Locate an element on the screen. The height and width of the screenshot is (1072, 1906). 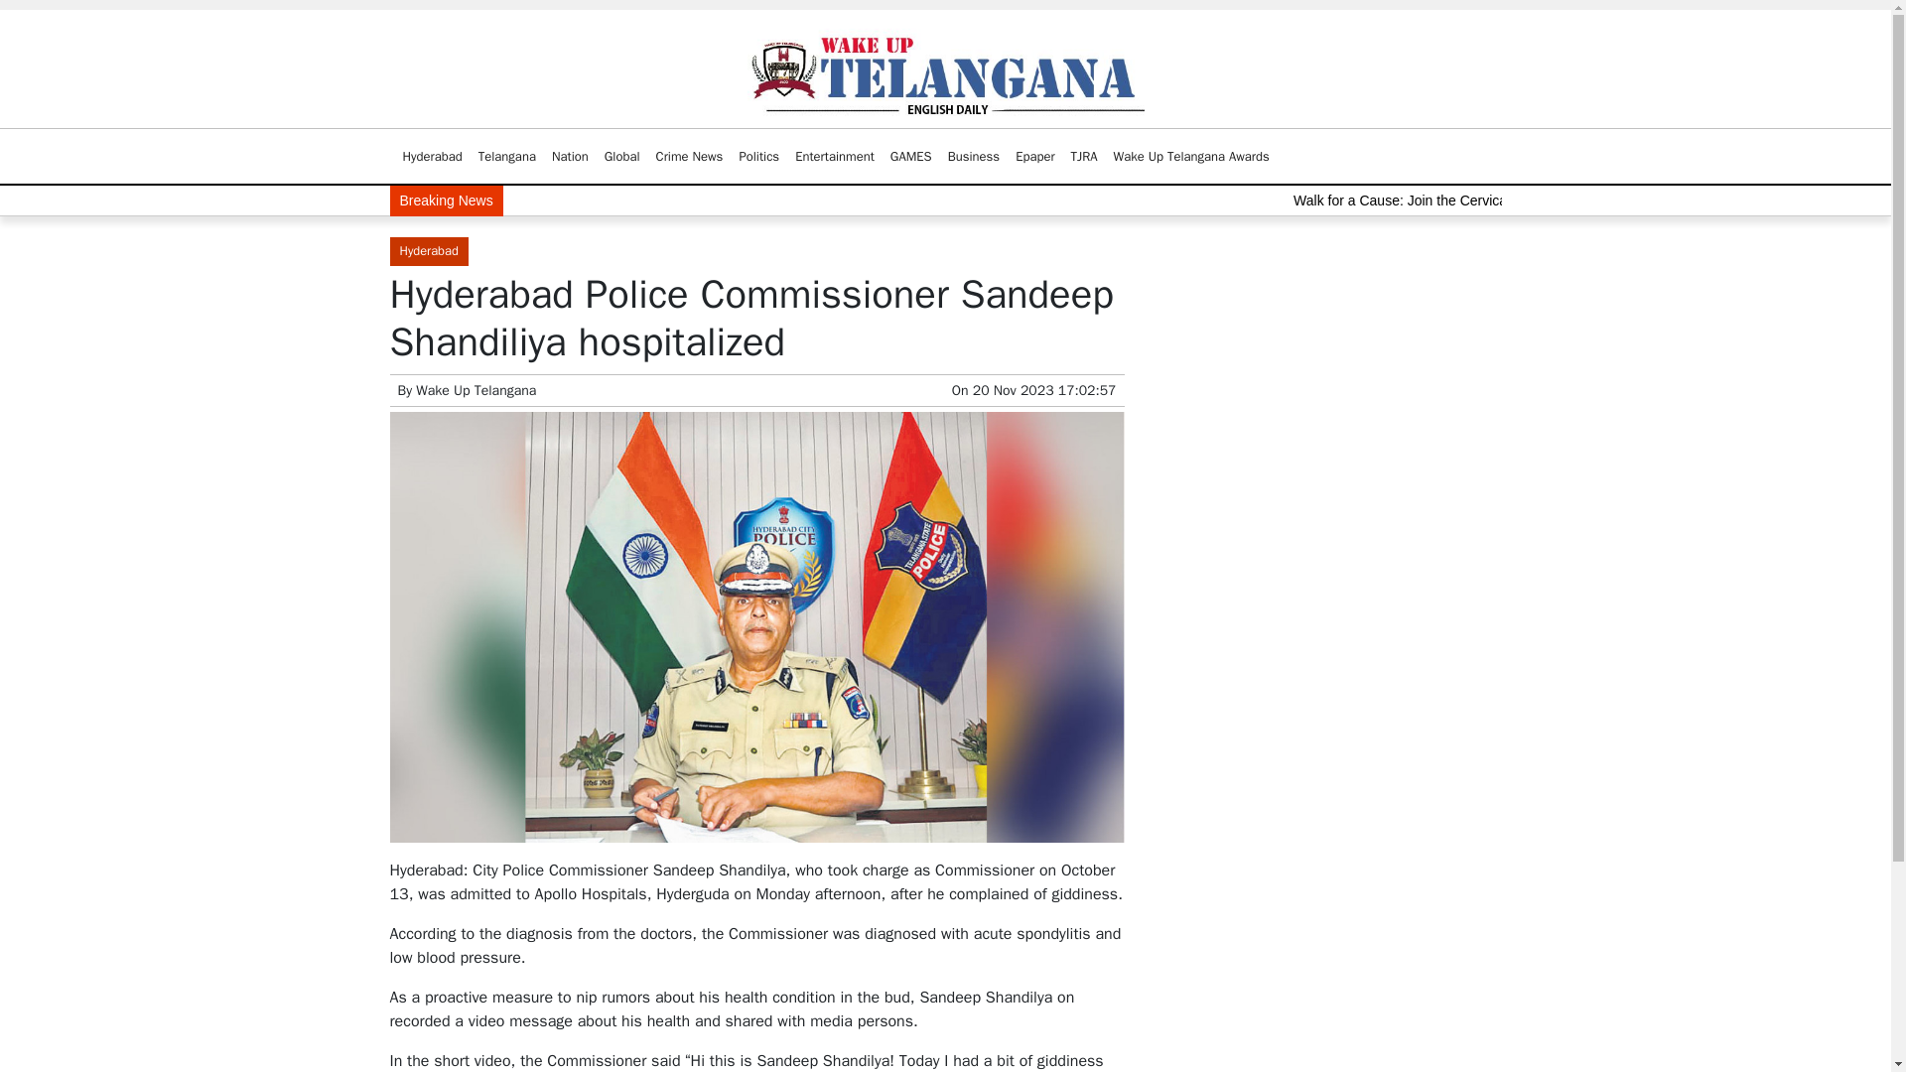
TJRA is located at coordinates (1084, 157).